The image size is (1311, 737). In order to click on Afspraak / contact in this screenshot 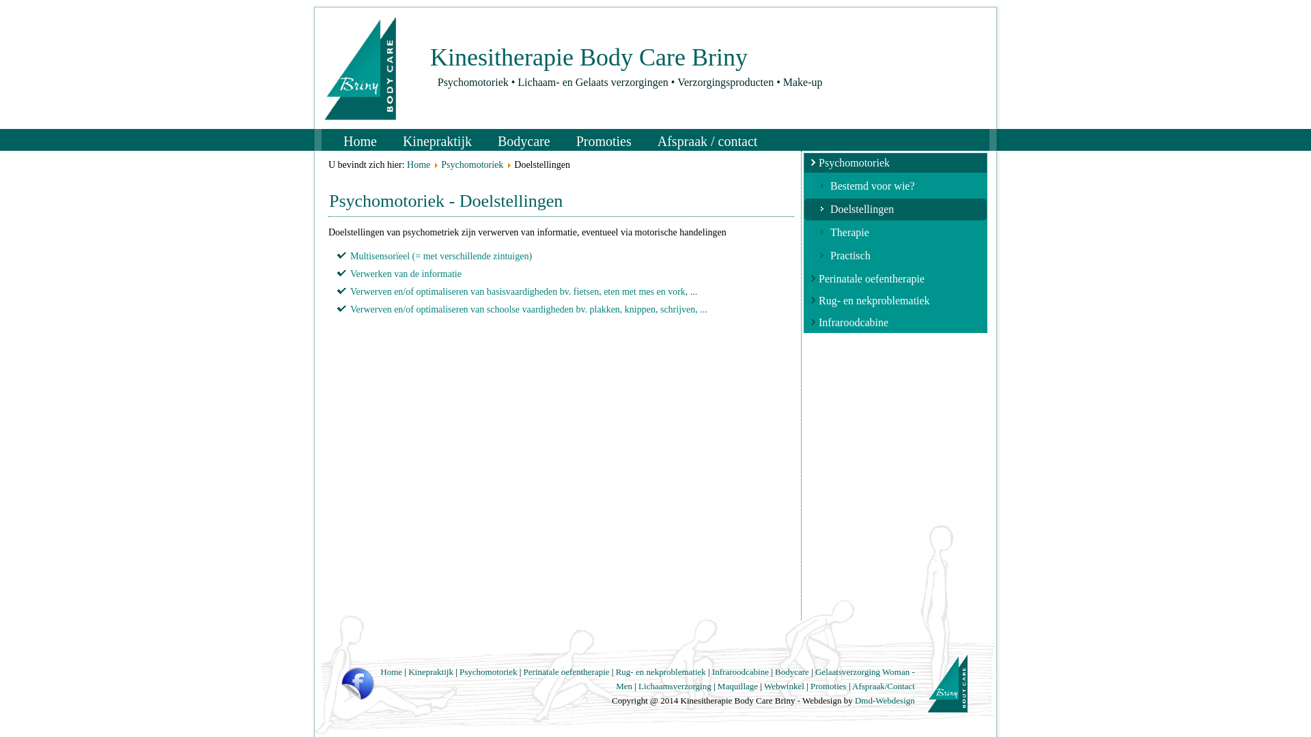, I will do `click(707, 141)`.